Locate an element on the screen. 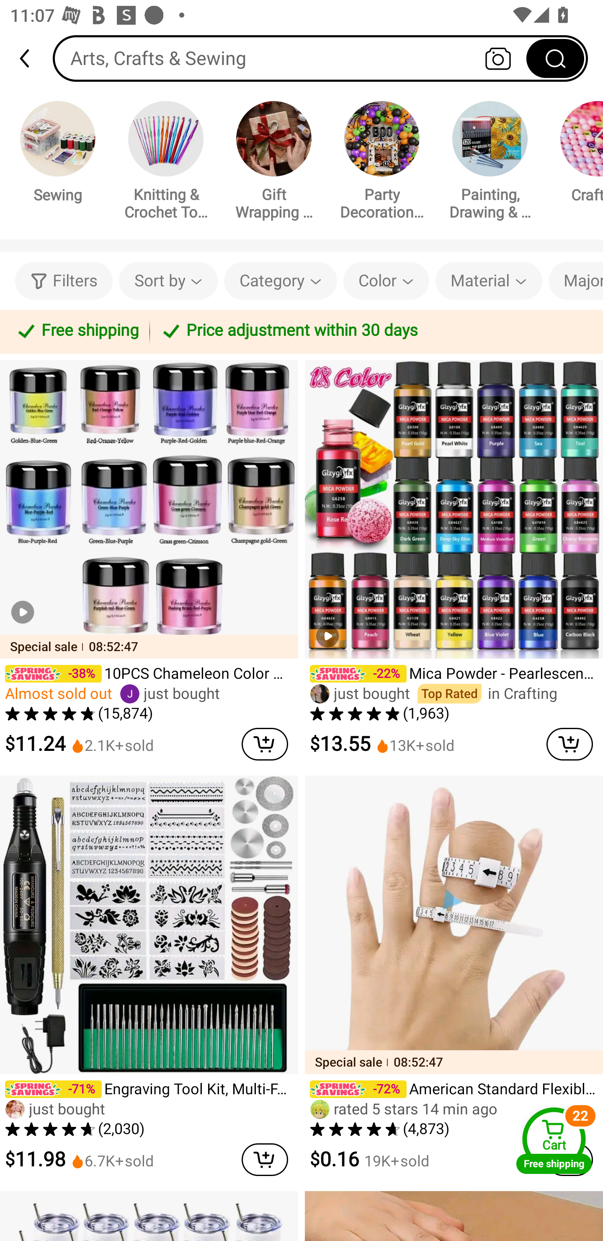 Image resolution: width=603 pixels, height=1241 pixels. Free shipping is located at coordinates (77, 331).